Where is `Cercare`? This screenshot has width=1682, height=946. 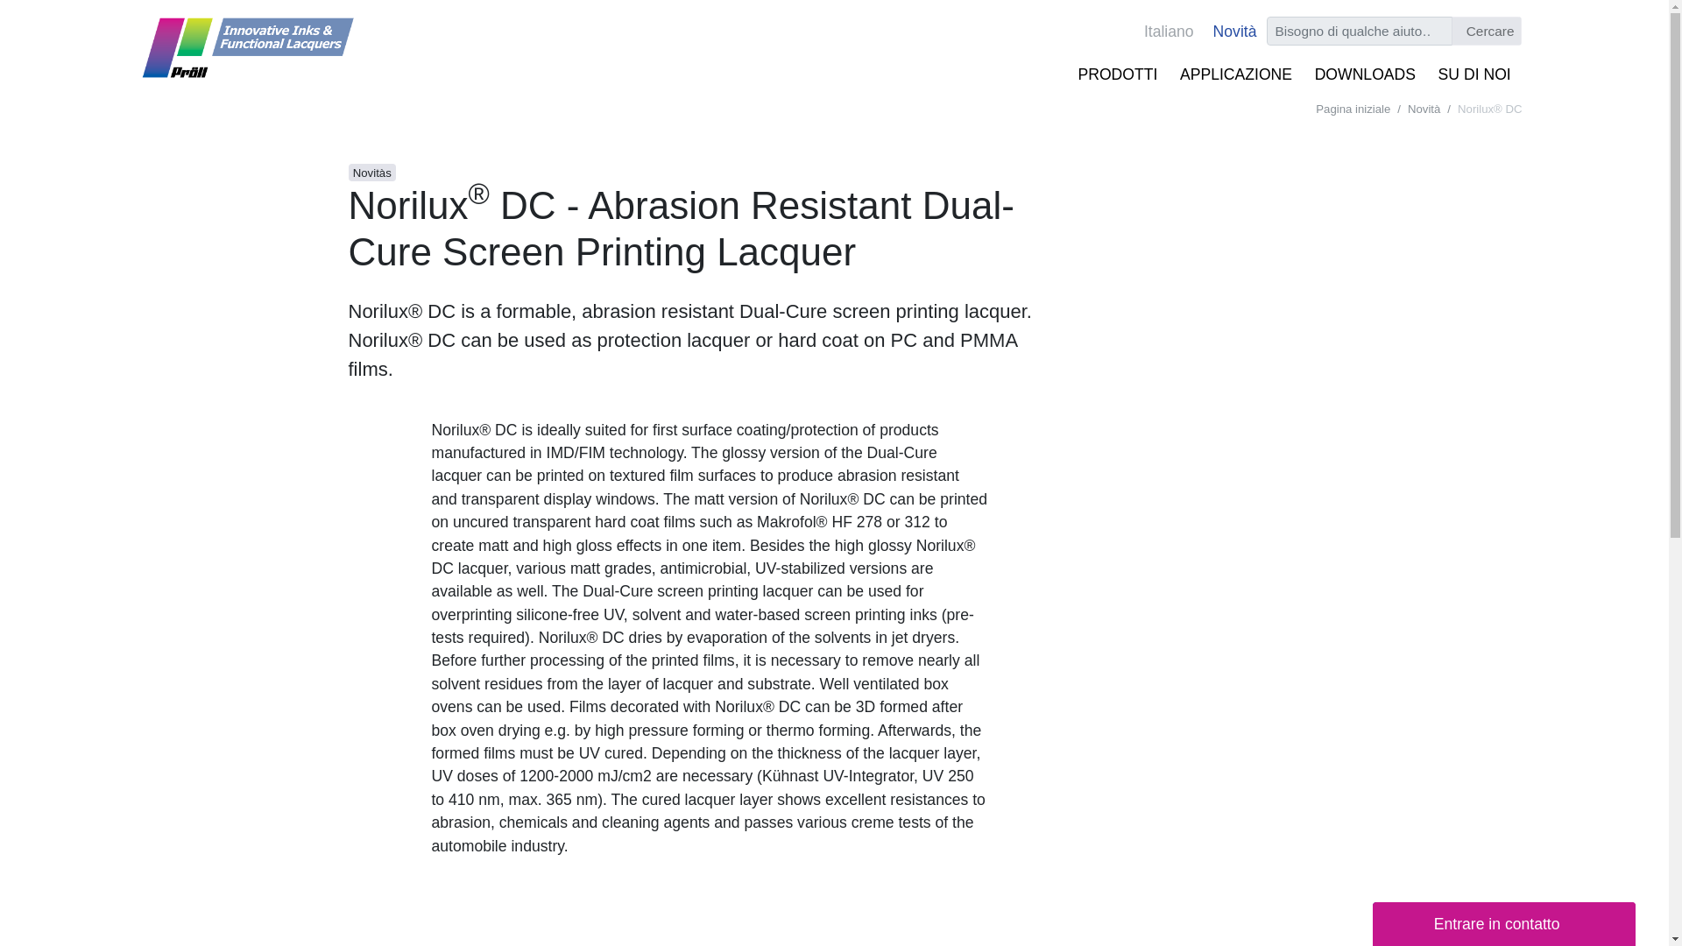
Cercare is located at coordinates (1486, 31).